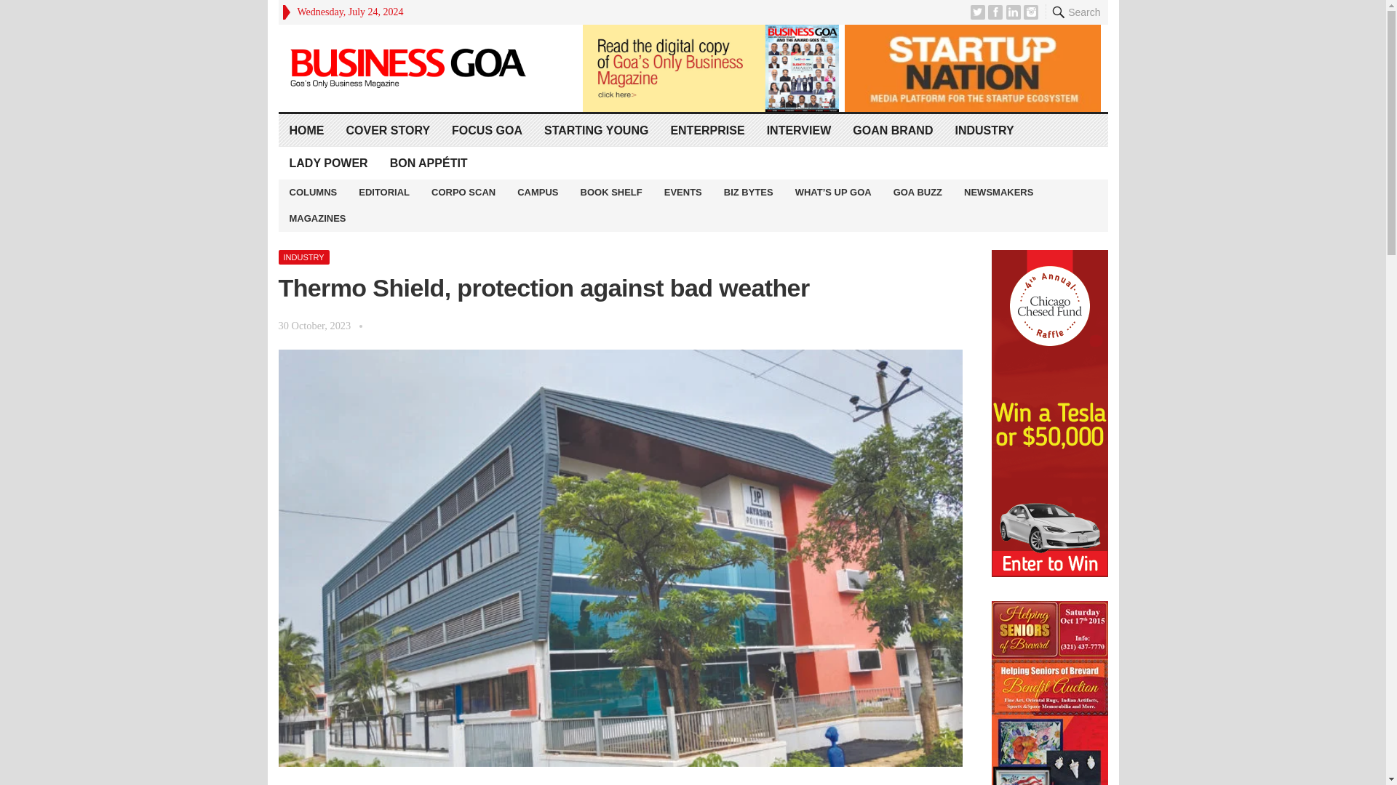  What do you see at coordinates (611, 192) in the screenshot?
I see `BOOK SHELF` at bounding box center [611, 192].